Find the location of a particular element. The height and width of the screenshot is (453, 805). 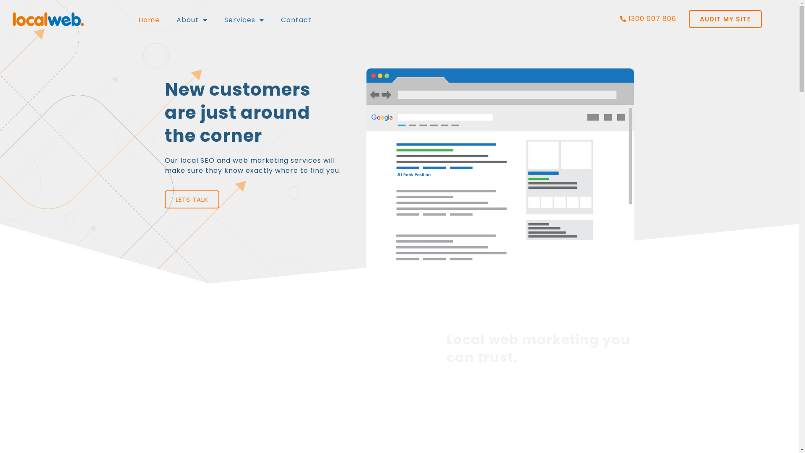

1300 607 806 is located at coordinates (626, 19).